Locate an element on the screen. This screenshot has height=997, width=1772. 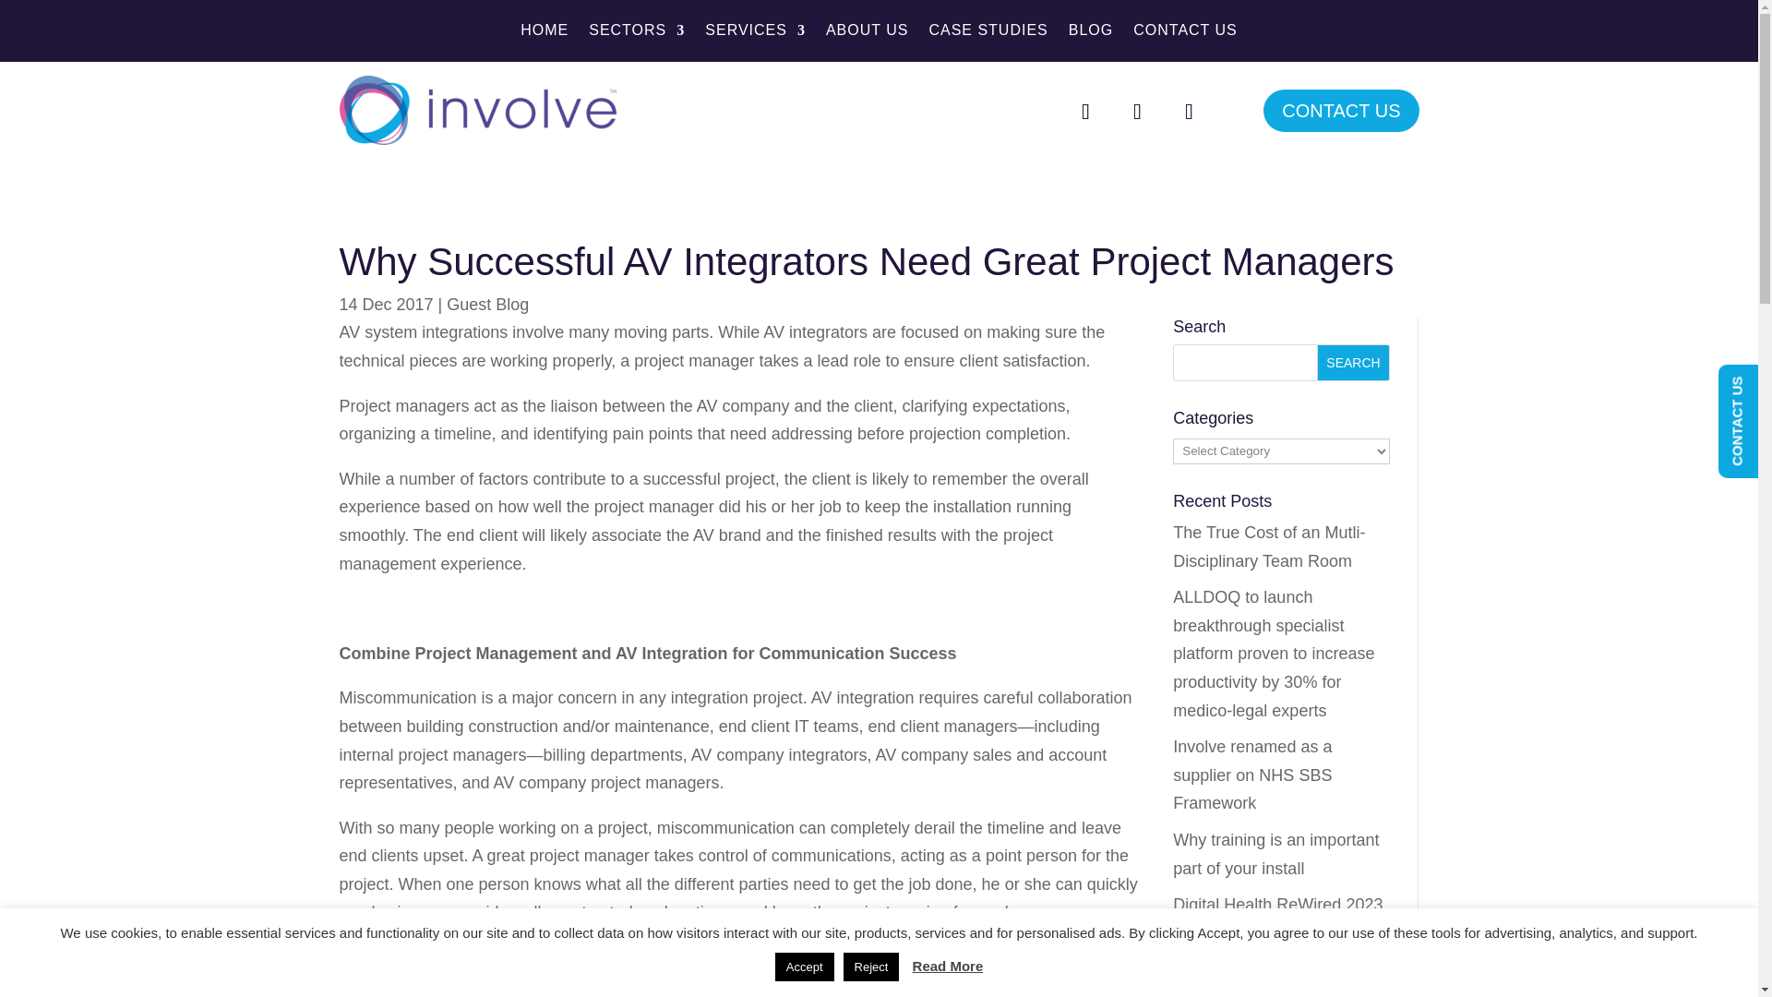
Follow on X is located at coordinates (1136, 111).